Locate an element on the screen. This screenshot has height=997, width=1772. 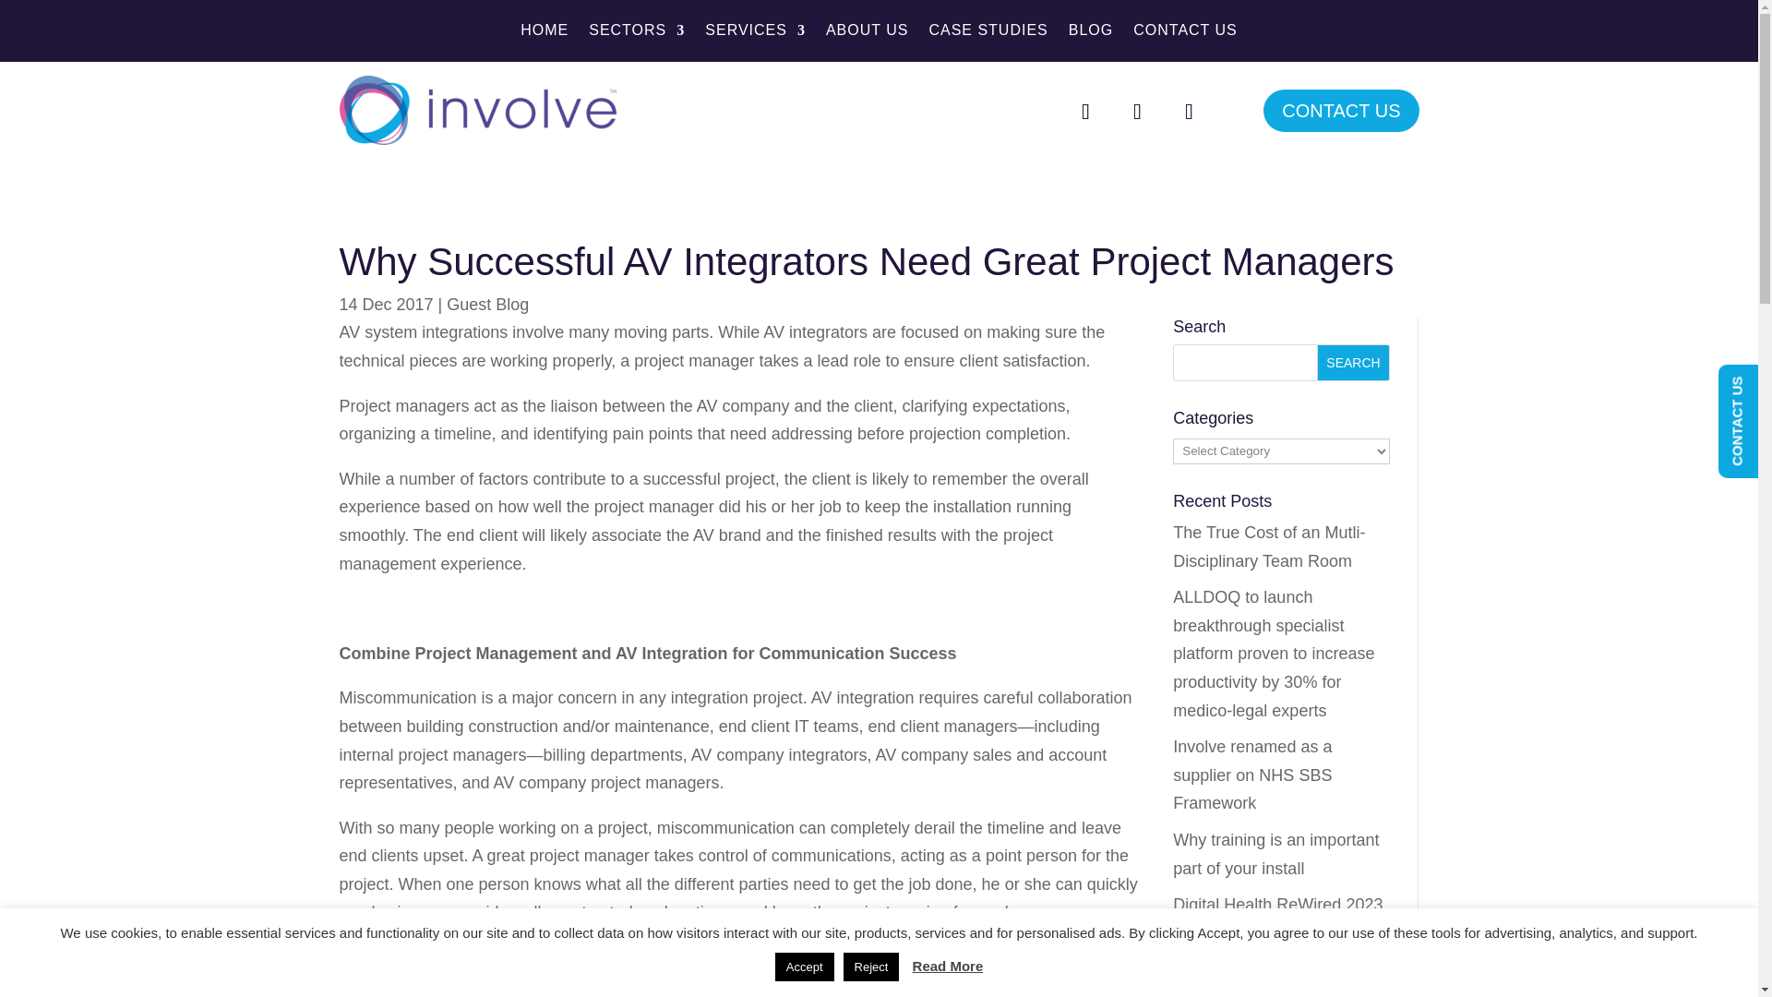
Follow on X is located at coordinates (1136, 111).